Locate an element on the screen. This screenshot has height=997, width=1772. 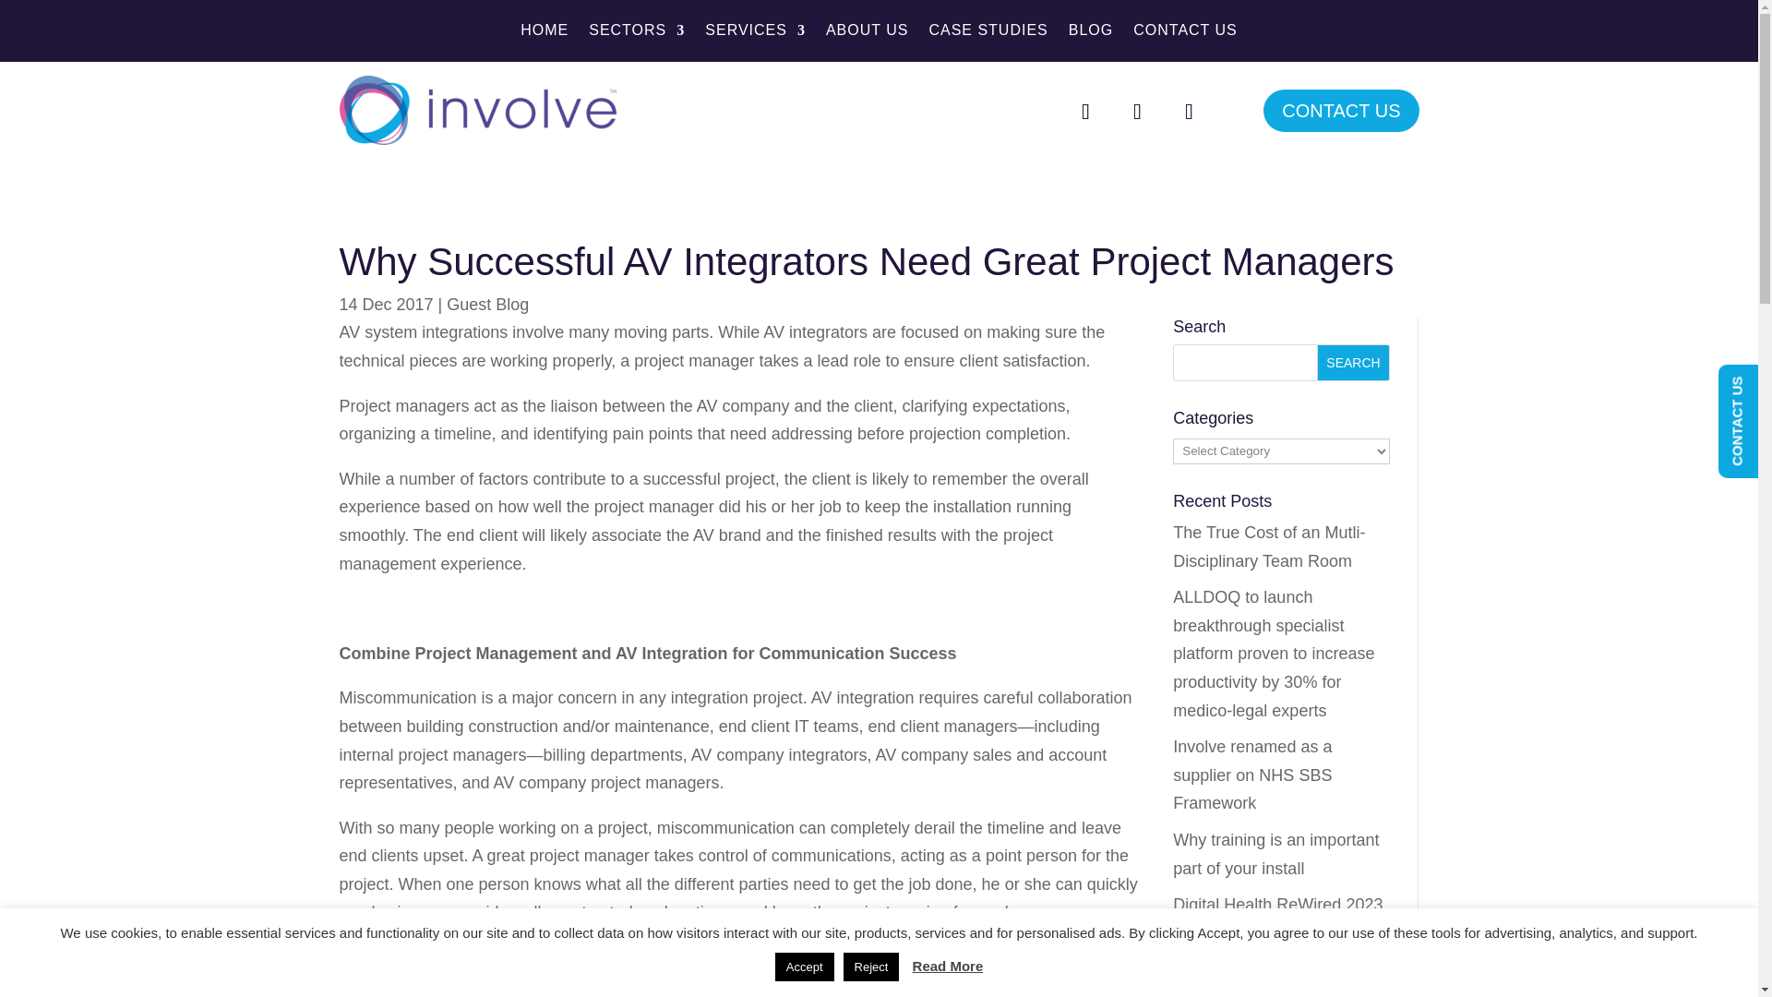
Follow on X is located at coordinates (1136, 111).